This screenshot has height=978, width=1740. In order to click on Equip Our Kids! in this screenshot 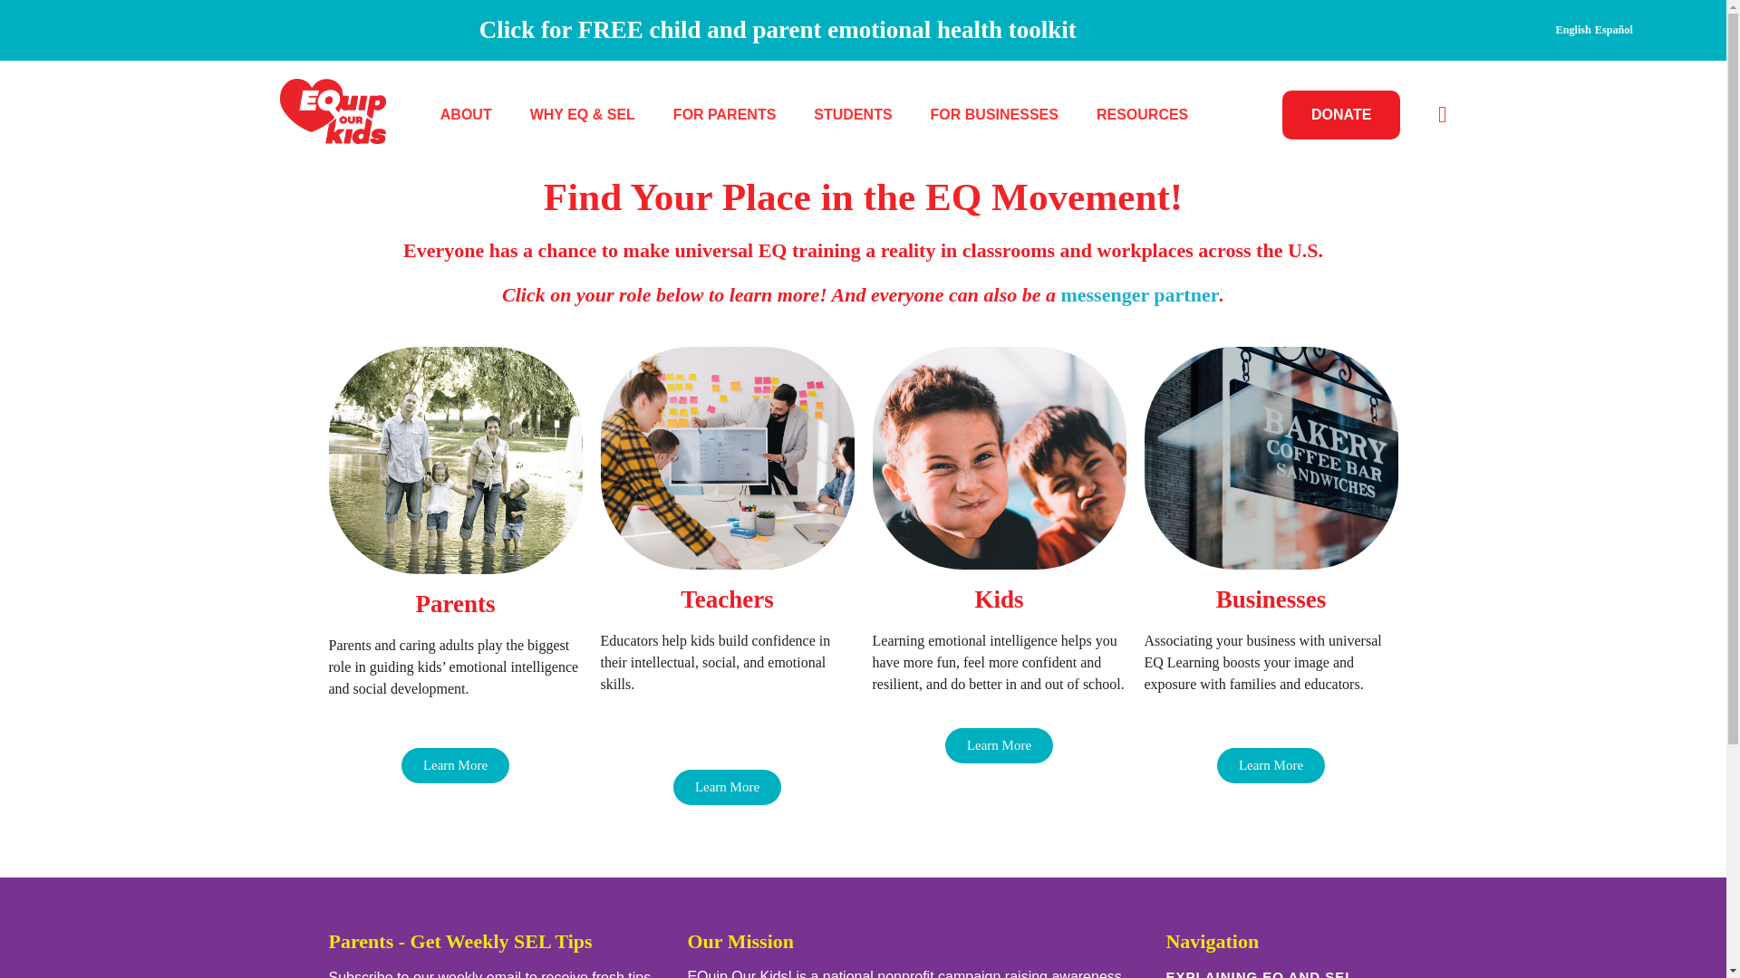, I will do `click(362, 154)`.